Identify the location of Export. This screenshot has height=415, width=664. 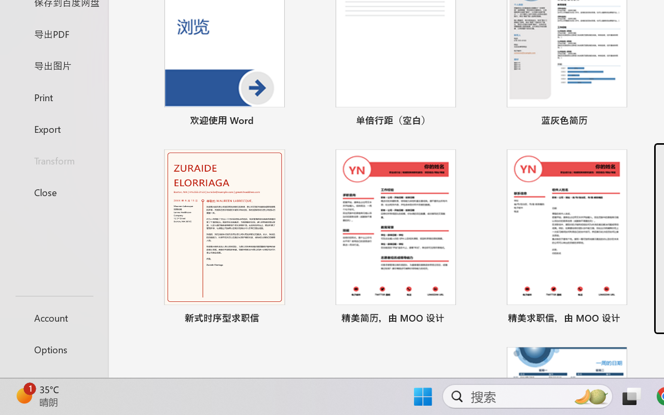
(54, 129).